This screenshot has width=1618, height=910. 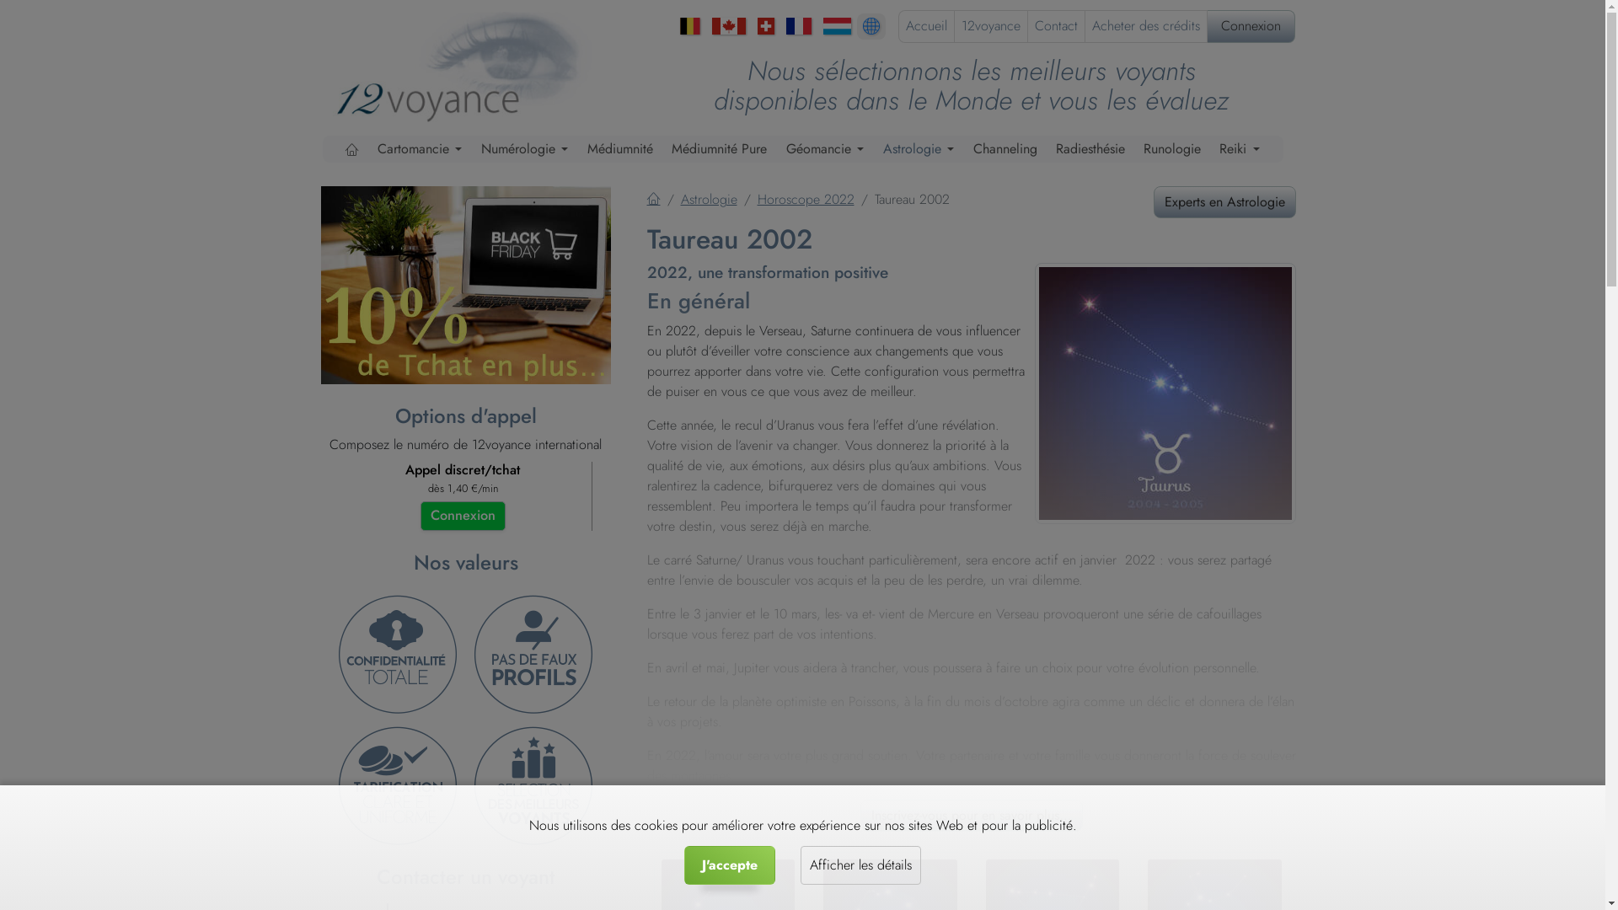 What do you see at coordinates (925, 25) in the screenshot?
I see `Accueil` at bounding box center [925, 25].